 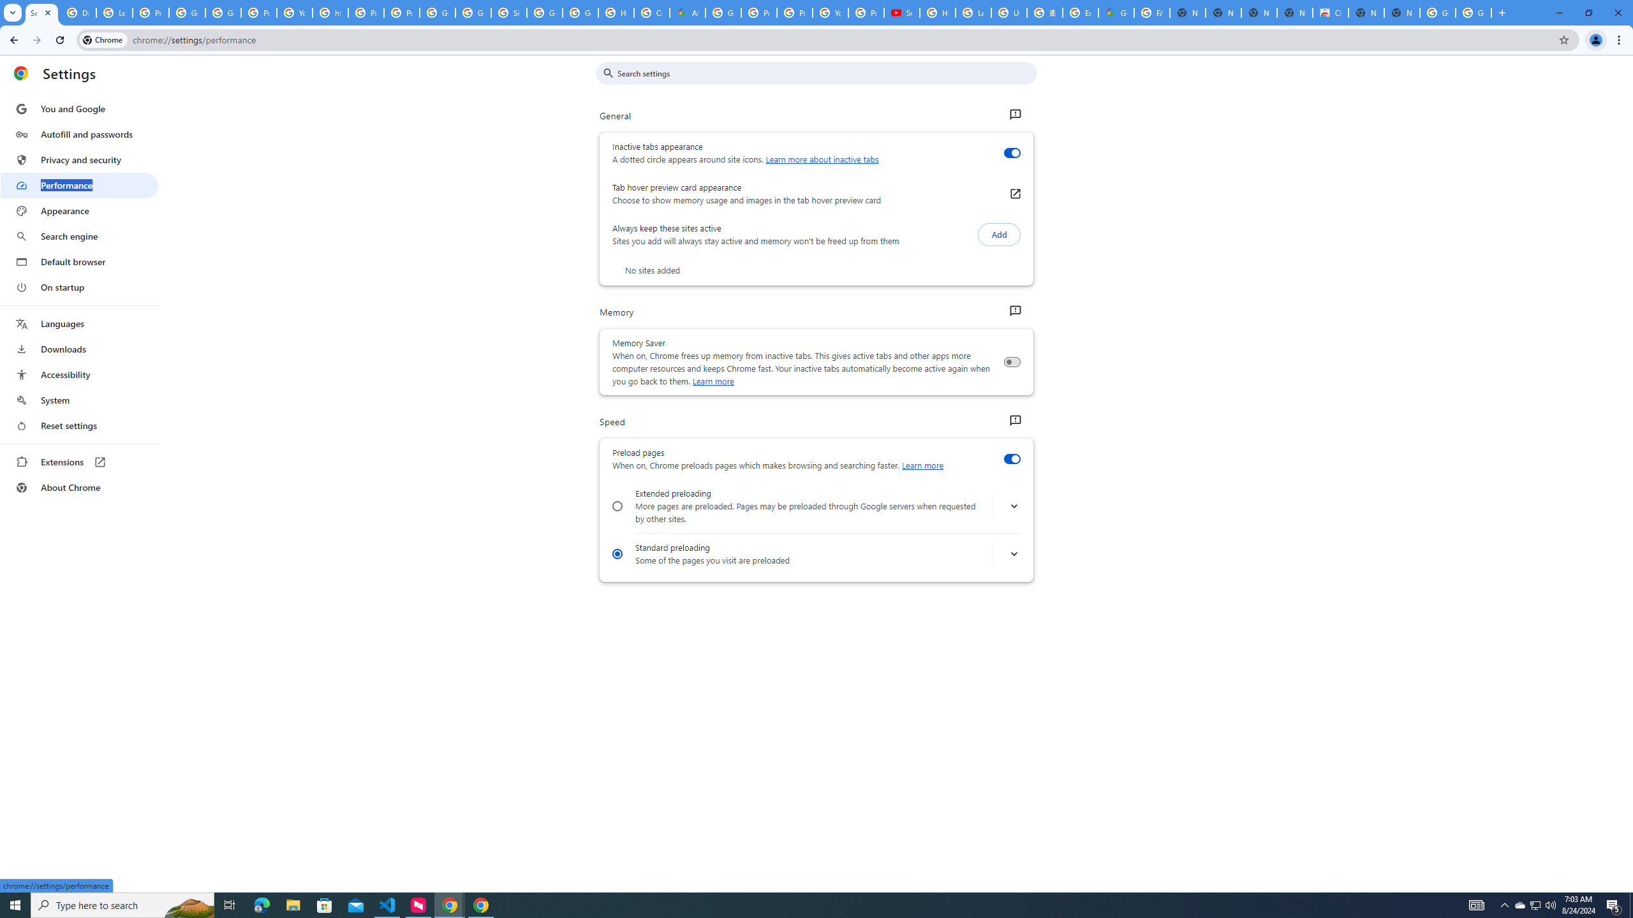 What do you see at coordinates (1012, 153) in the screenshot?
I see `Inactive tabs appearance` at bounding box center [1012, 153].